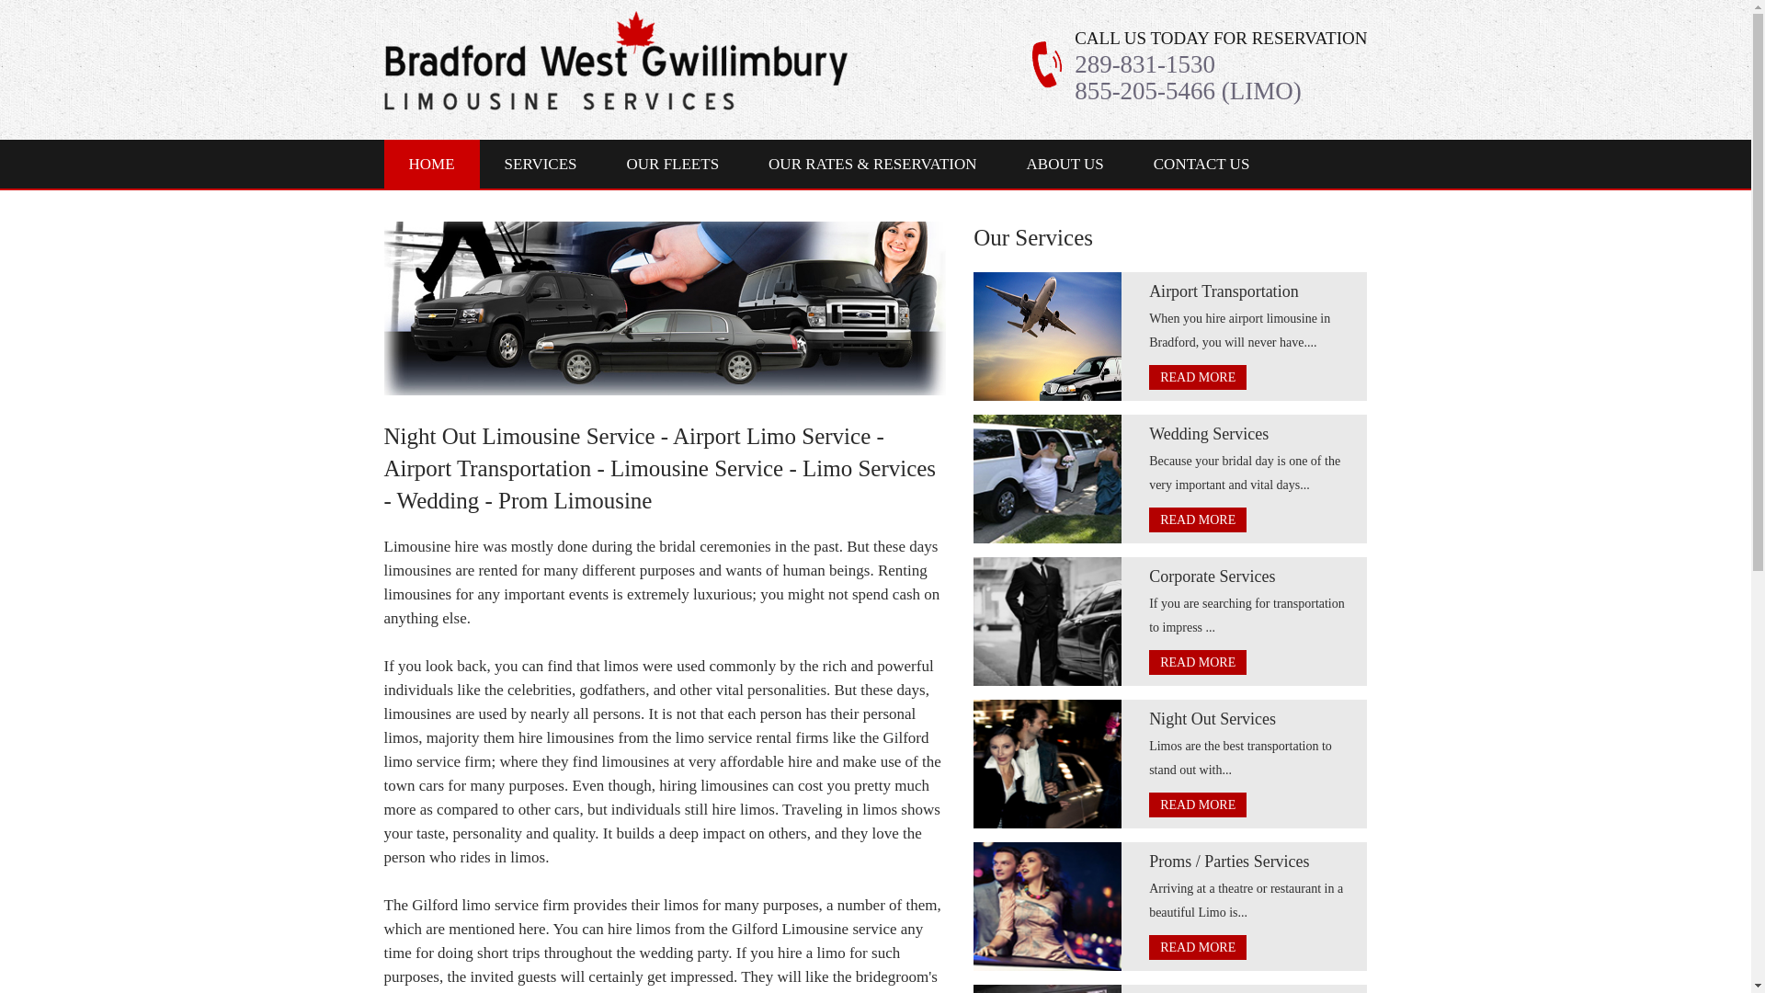 Image resolution: width=1765 pixels, height=993 pixels. Describe the element at coordinates (1197, 662) in the screenshot. I see `READ MORE` at that location.